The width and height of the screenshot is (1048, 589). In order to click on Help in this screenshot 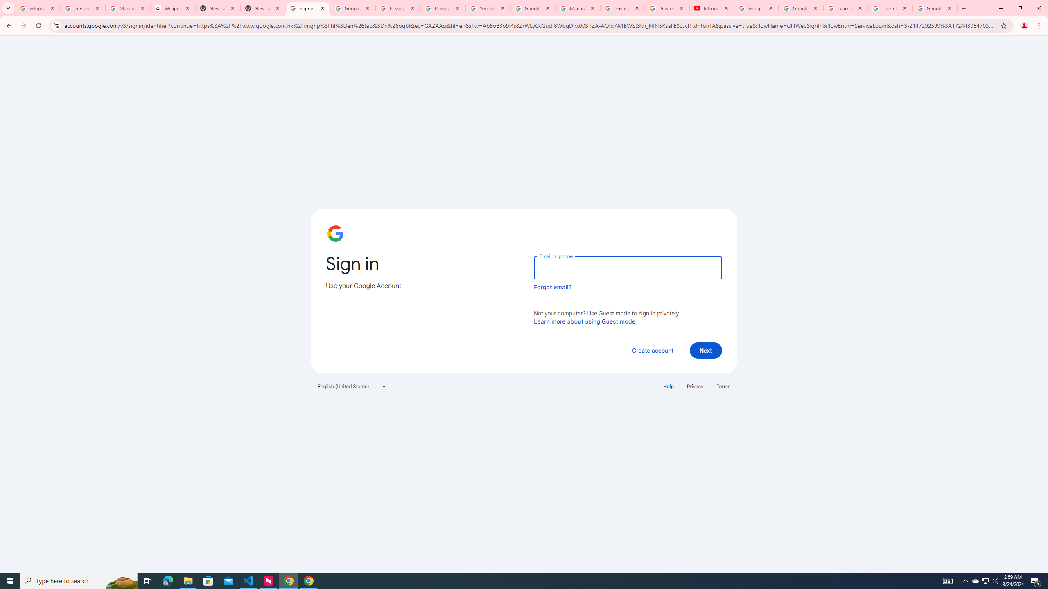, I will do `click(668, 386)`.